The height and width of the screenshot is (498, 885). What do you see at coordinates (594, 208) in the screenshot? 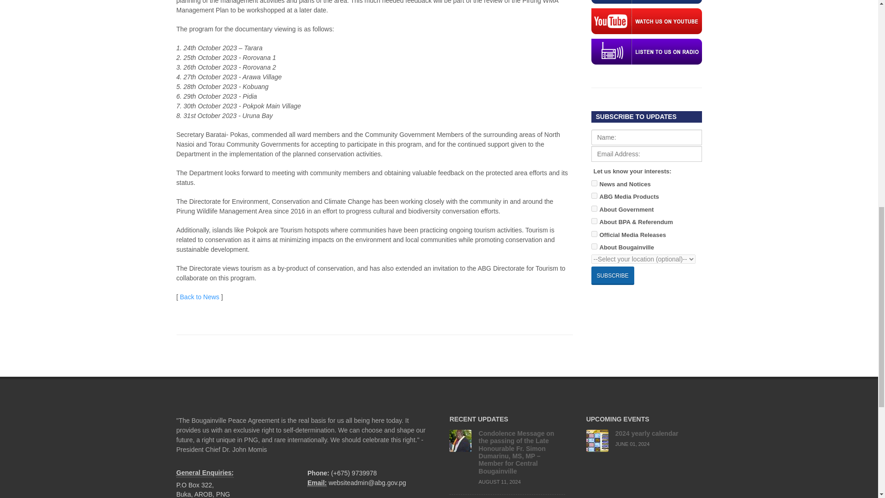
I see `475948` at bounding box center [594, 208].